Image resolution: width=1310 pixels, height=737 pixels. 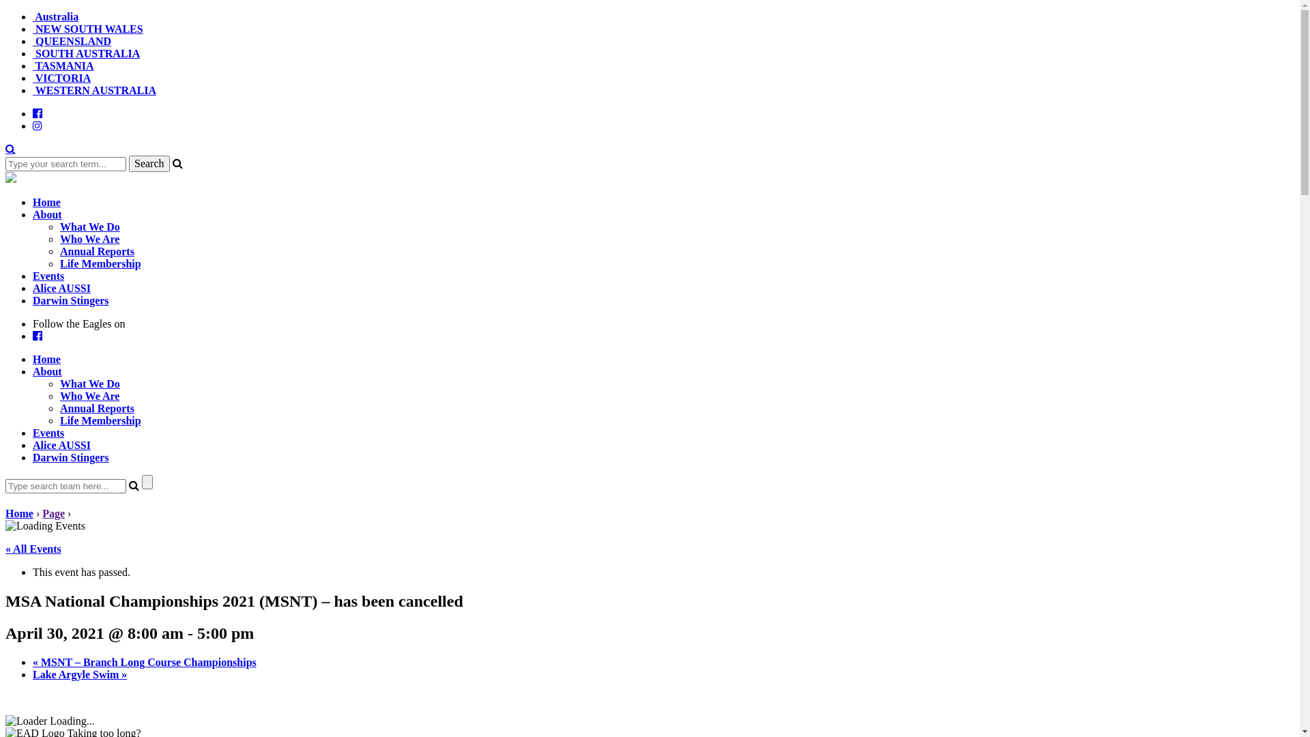 I want to click on Home, so click(x=46, y=359).